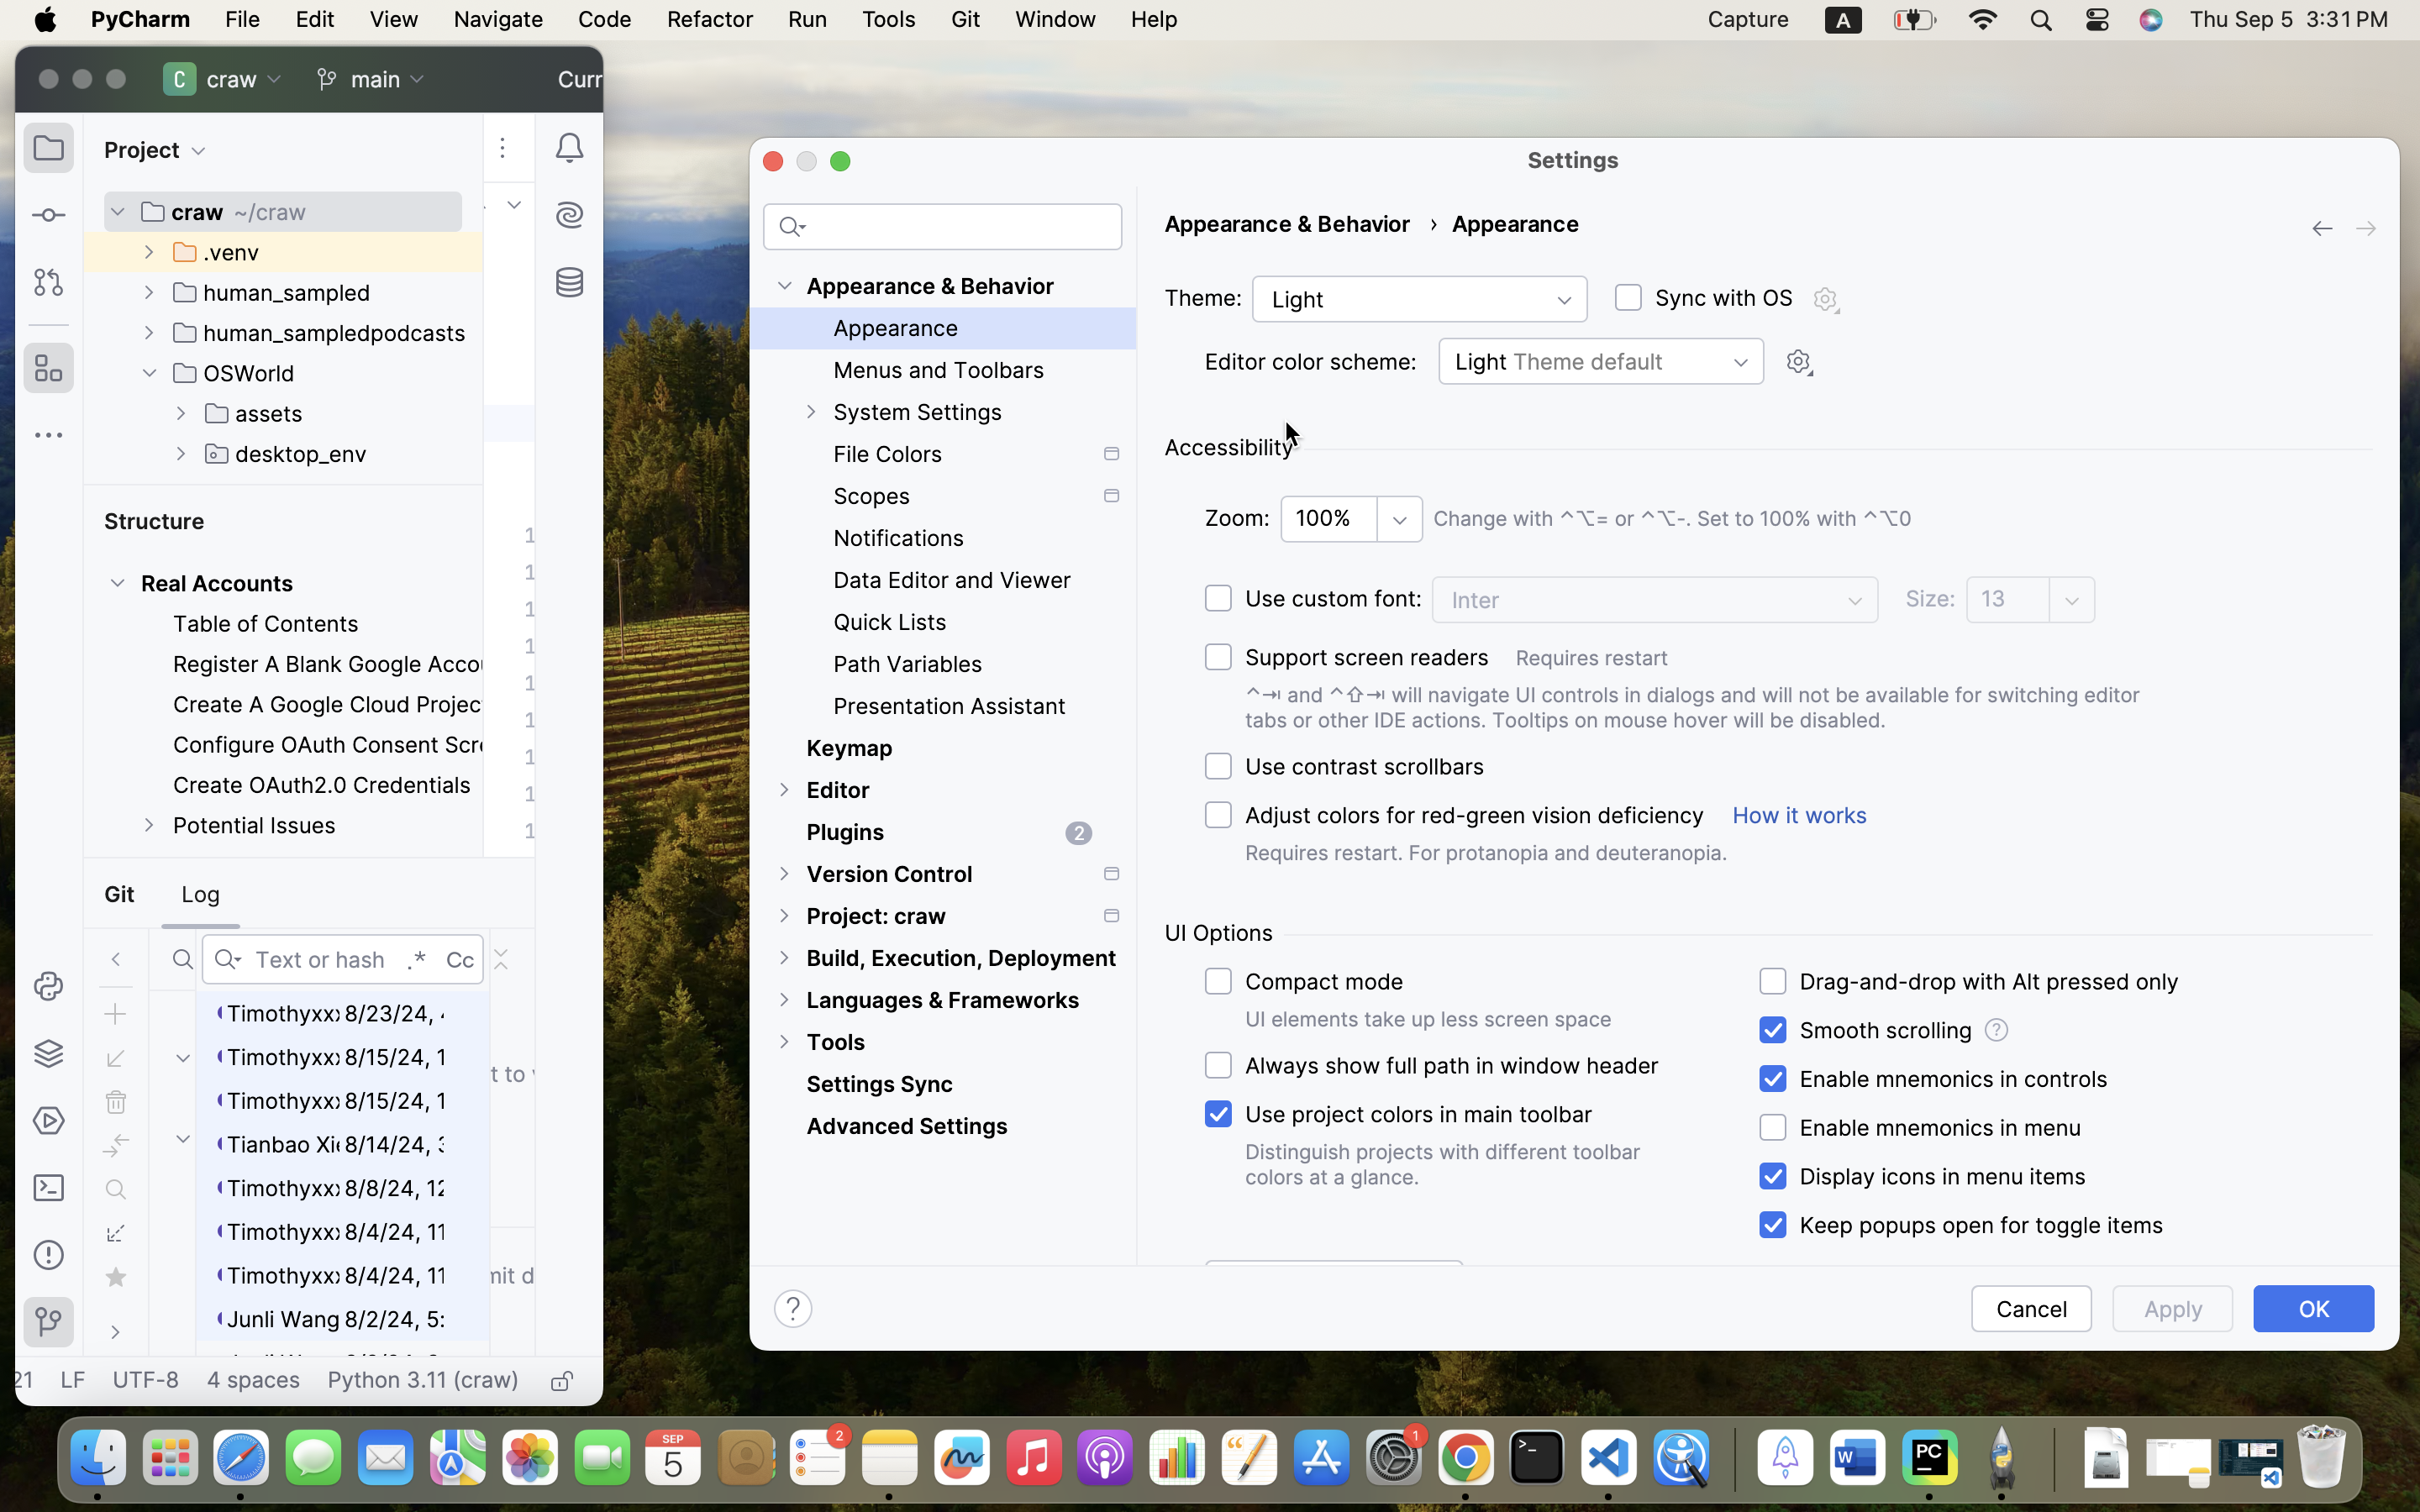 This screenshot has height=1512, width=2420. Describe the element at coordinates (943, 765) in the screenshot. I see `0` at that location.